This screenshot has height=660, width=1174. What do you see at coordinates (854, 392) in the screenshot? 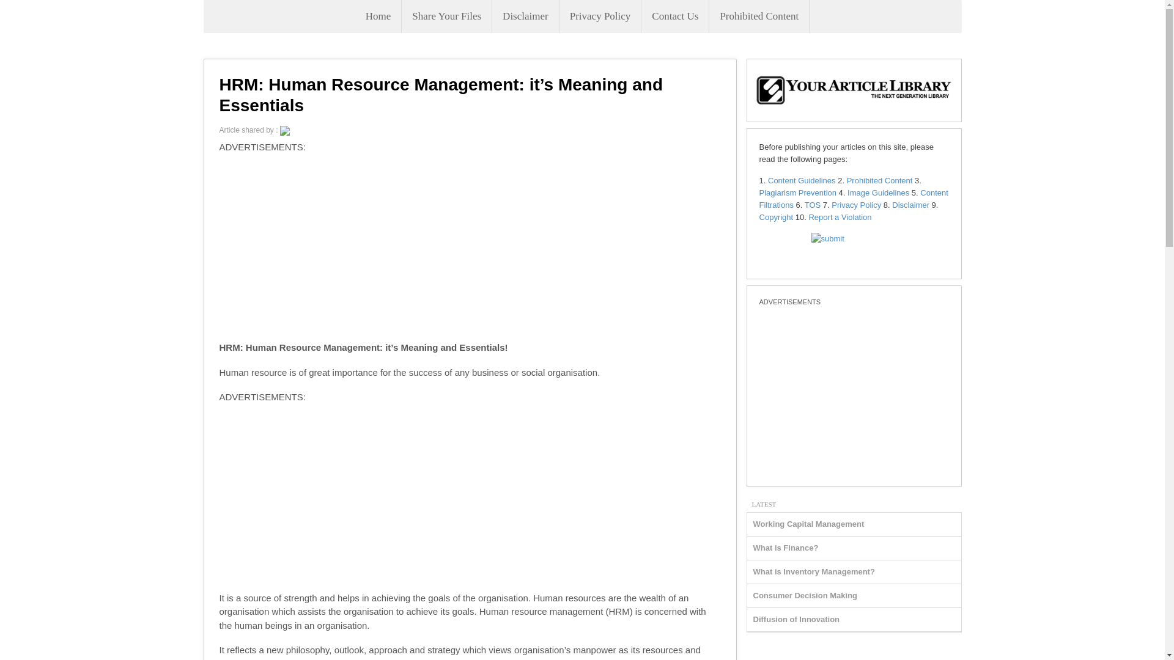
I see `Advertisement` at bounding box center [854, 392].